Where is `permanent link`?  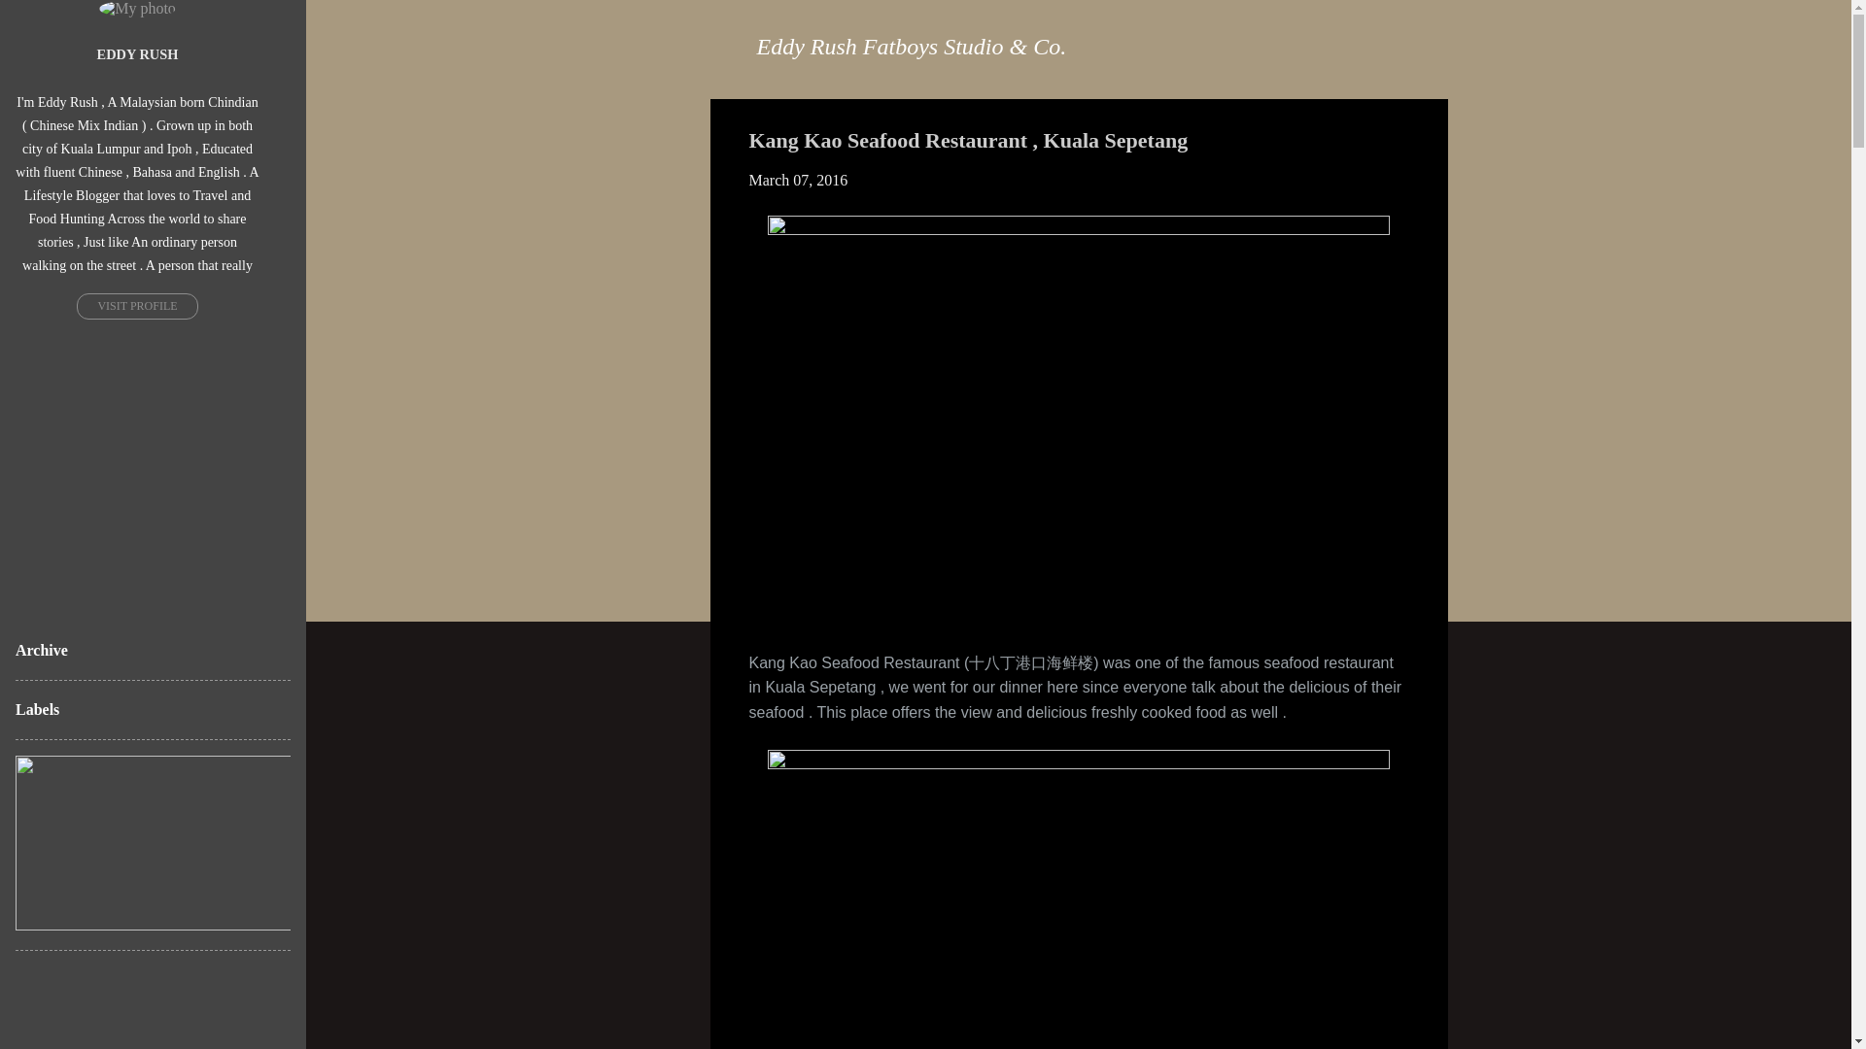
permanent link is located at coordinates (797, 181).